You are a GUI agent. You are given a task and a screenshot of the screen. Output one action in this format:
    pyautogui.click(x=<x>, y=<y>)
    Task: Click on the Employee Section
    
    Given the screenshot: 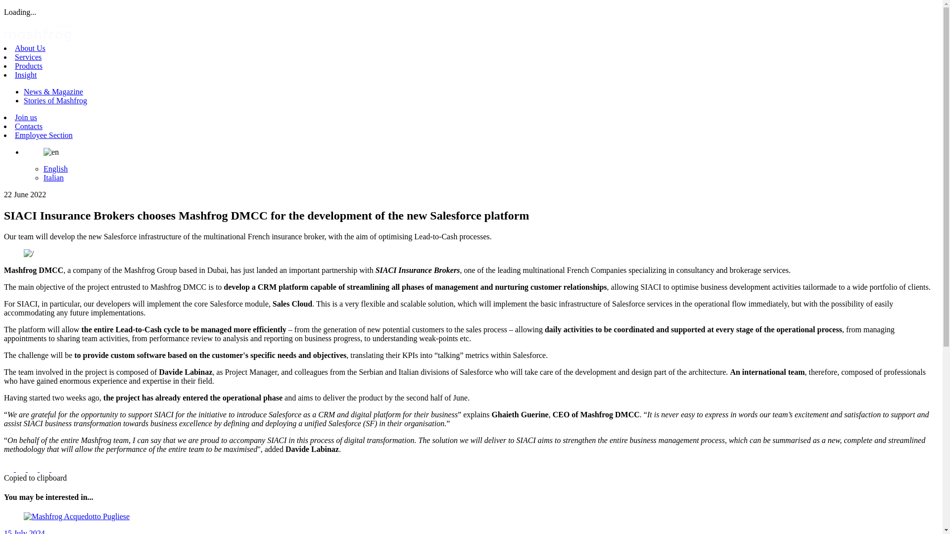 What is the action you would take?
    pyautogui.click(x=44, y=134)
    